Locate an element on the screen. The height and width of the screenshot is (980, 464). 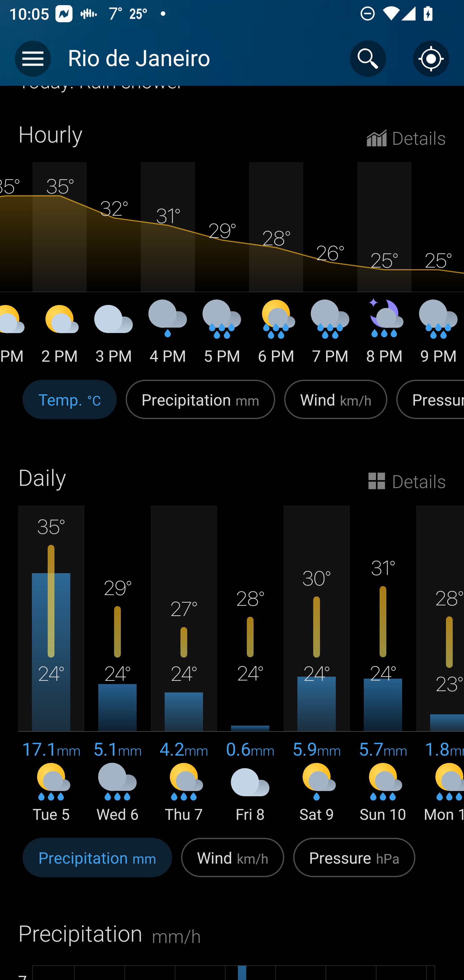
1 PM is located at coordinates (16, 337).